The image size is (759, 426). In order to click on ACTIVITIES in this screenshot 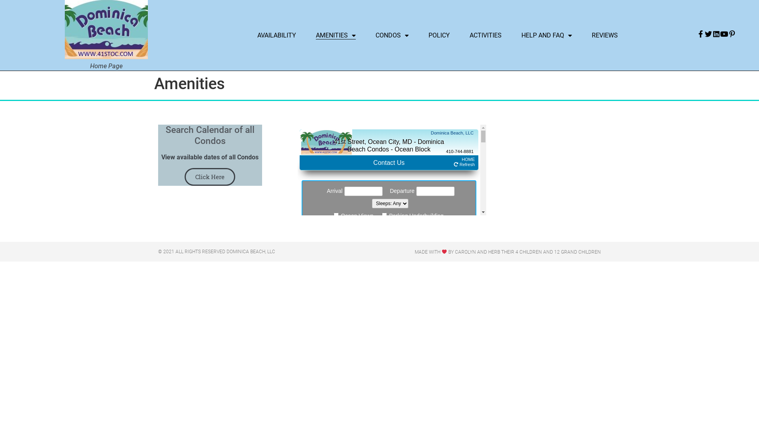, I will do `click(485, 35)`.